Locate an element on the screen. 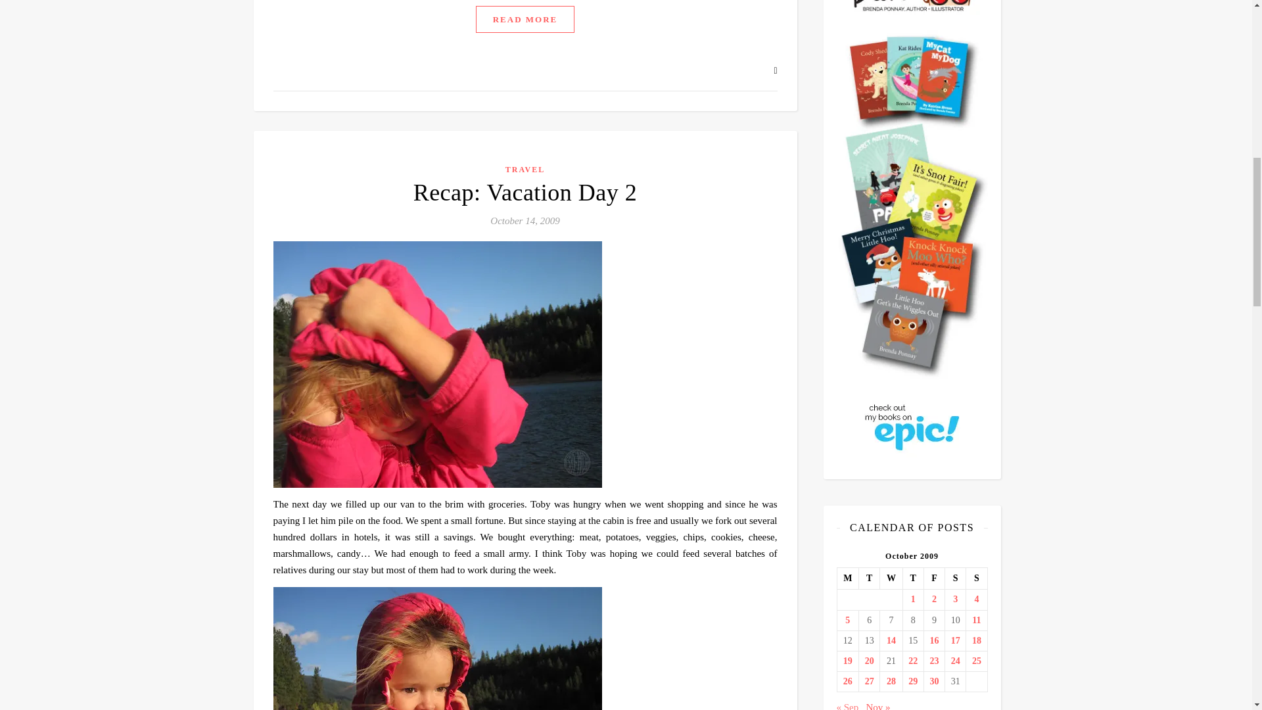 The width and height of the screenshot is (1262, 710). Monday is located at coordinates (848, 579).